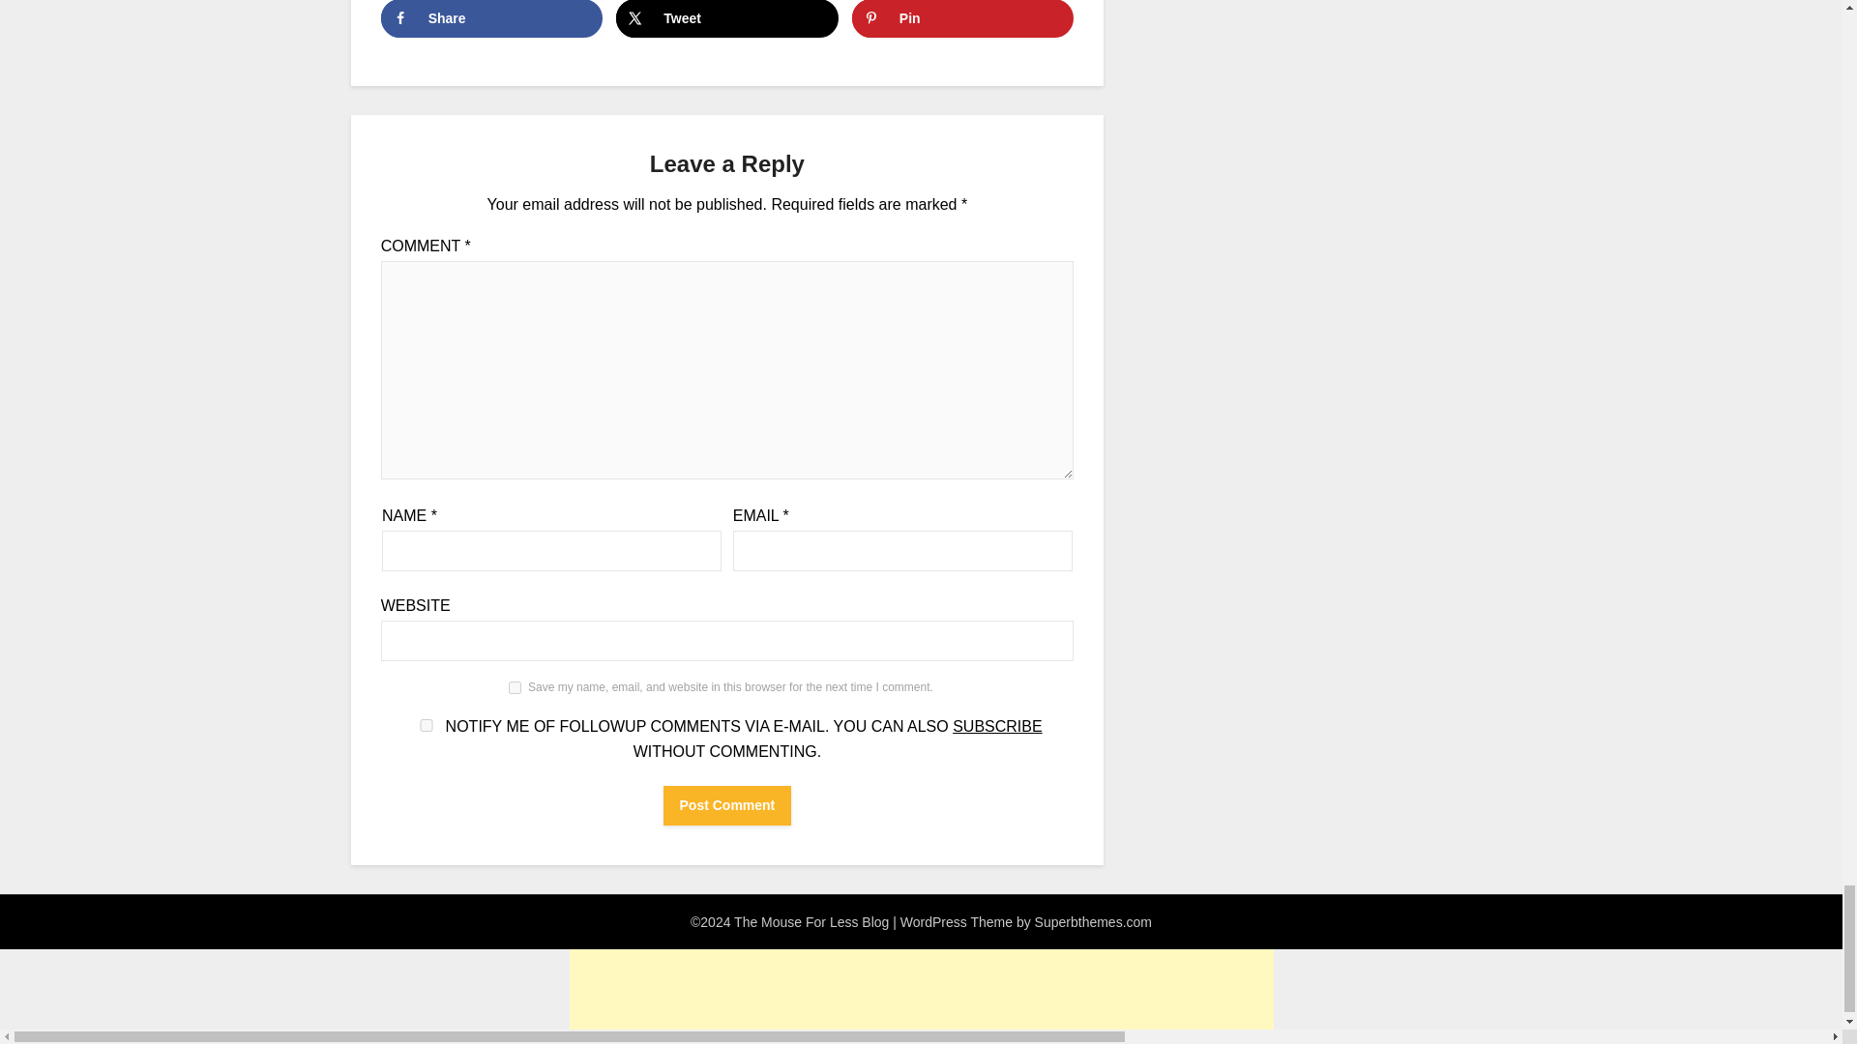 The height and width of the screenshot is (1044, 1857). What do you see at coordinates (726, 18) in the screenshot?
I see `Share on X` at bounding box center [726, 18].